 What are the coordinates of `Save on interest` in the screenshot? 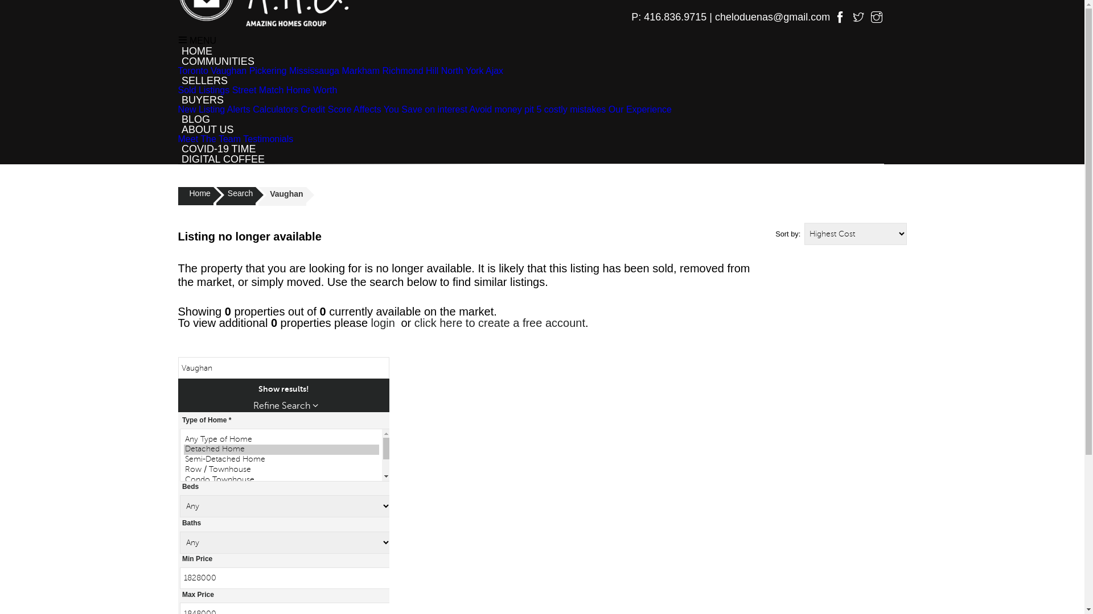 It's located at (434, 109).